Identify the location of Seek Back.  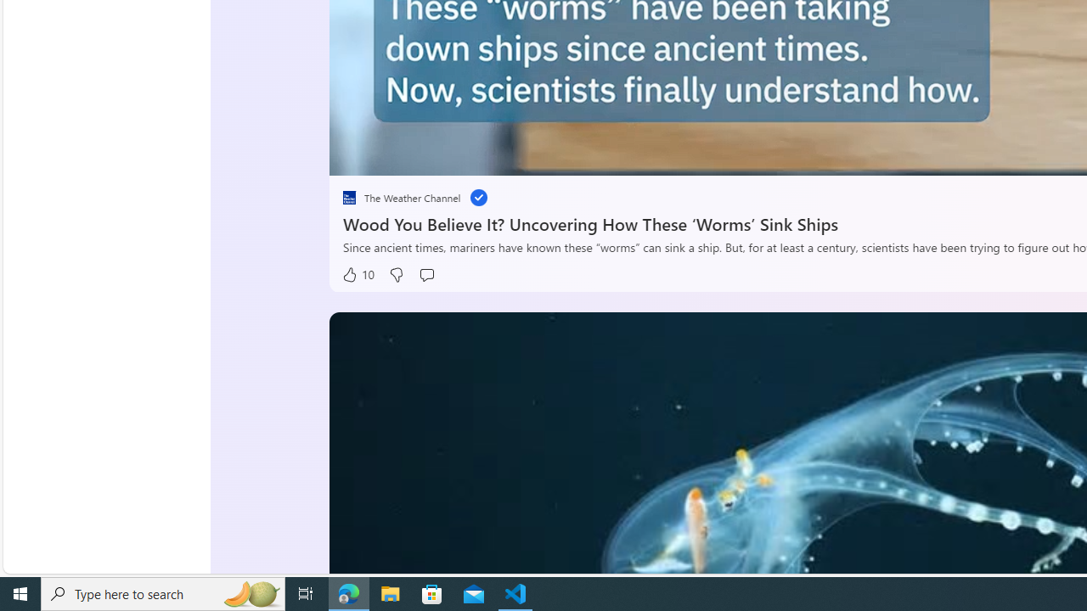
(388, 157).